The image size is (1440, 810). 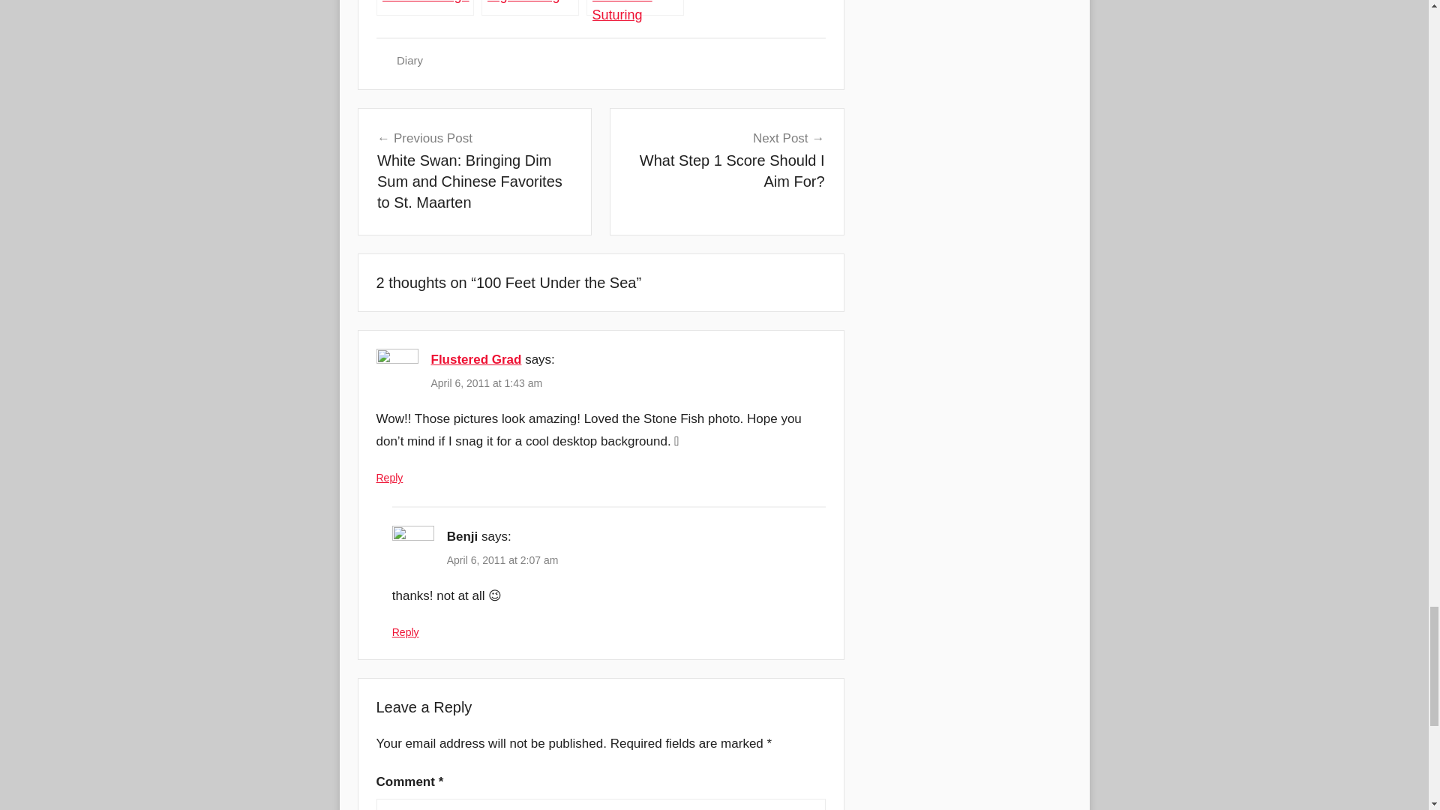 What do you see at coordinates (634, 7) in the screenshot?
I see `Advanced Suturing Workshop!!!` at bounding box center [634, 7].